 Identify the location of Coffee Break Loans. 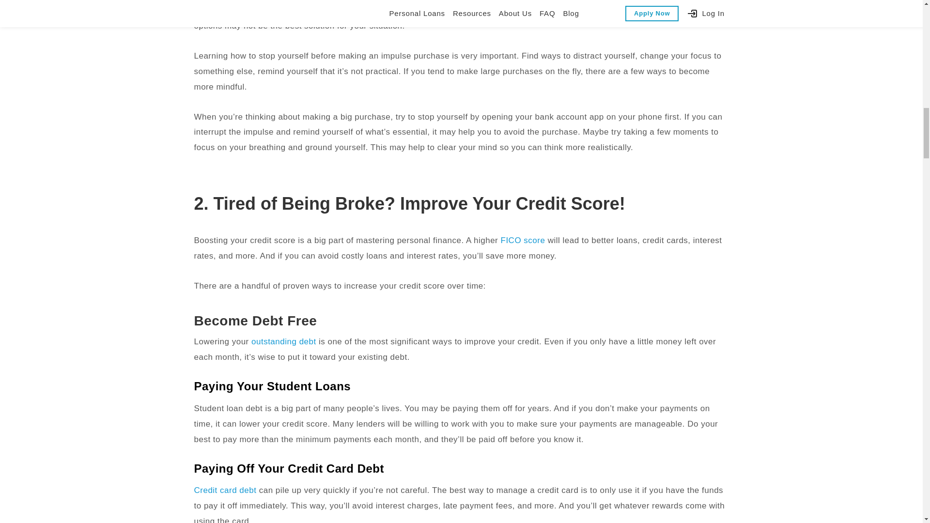
(507, 10).